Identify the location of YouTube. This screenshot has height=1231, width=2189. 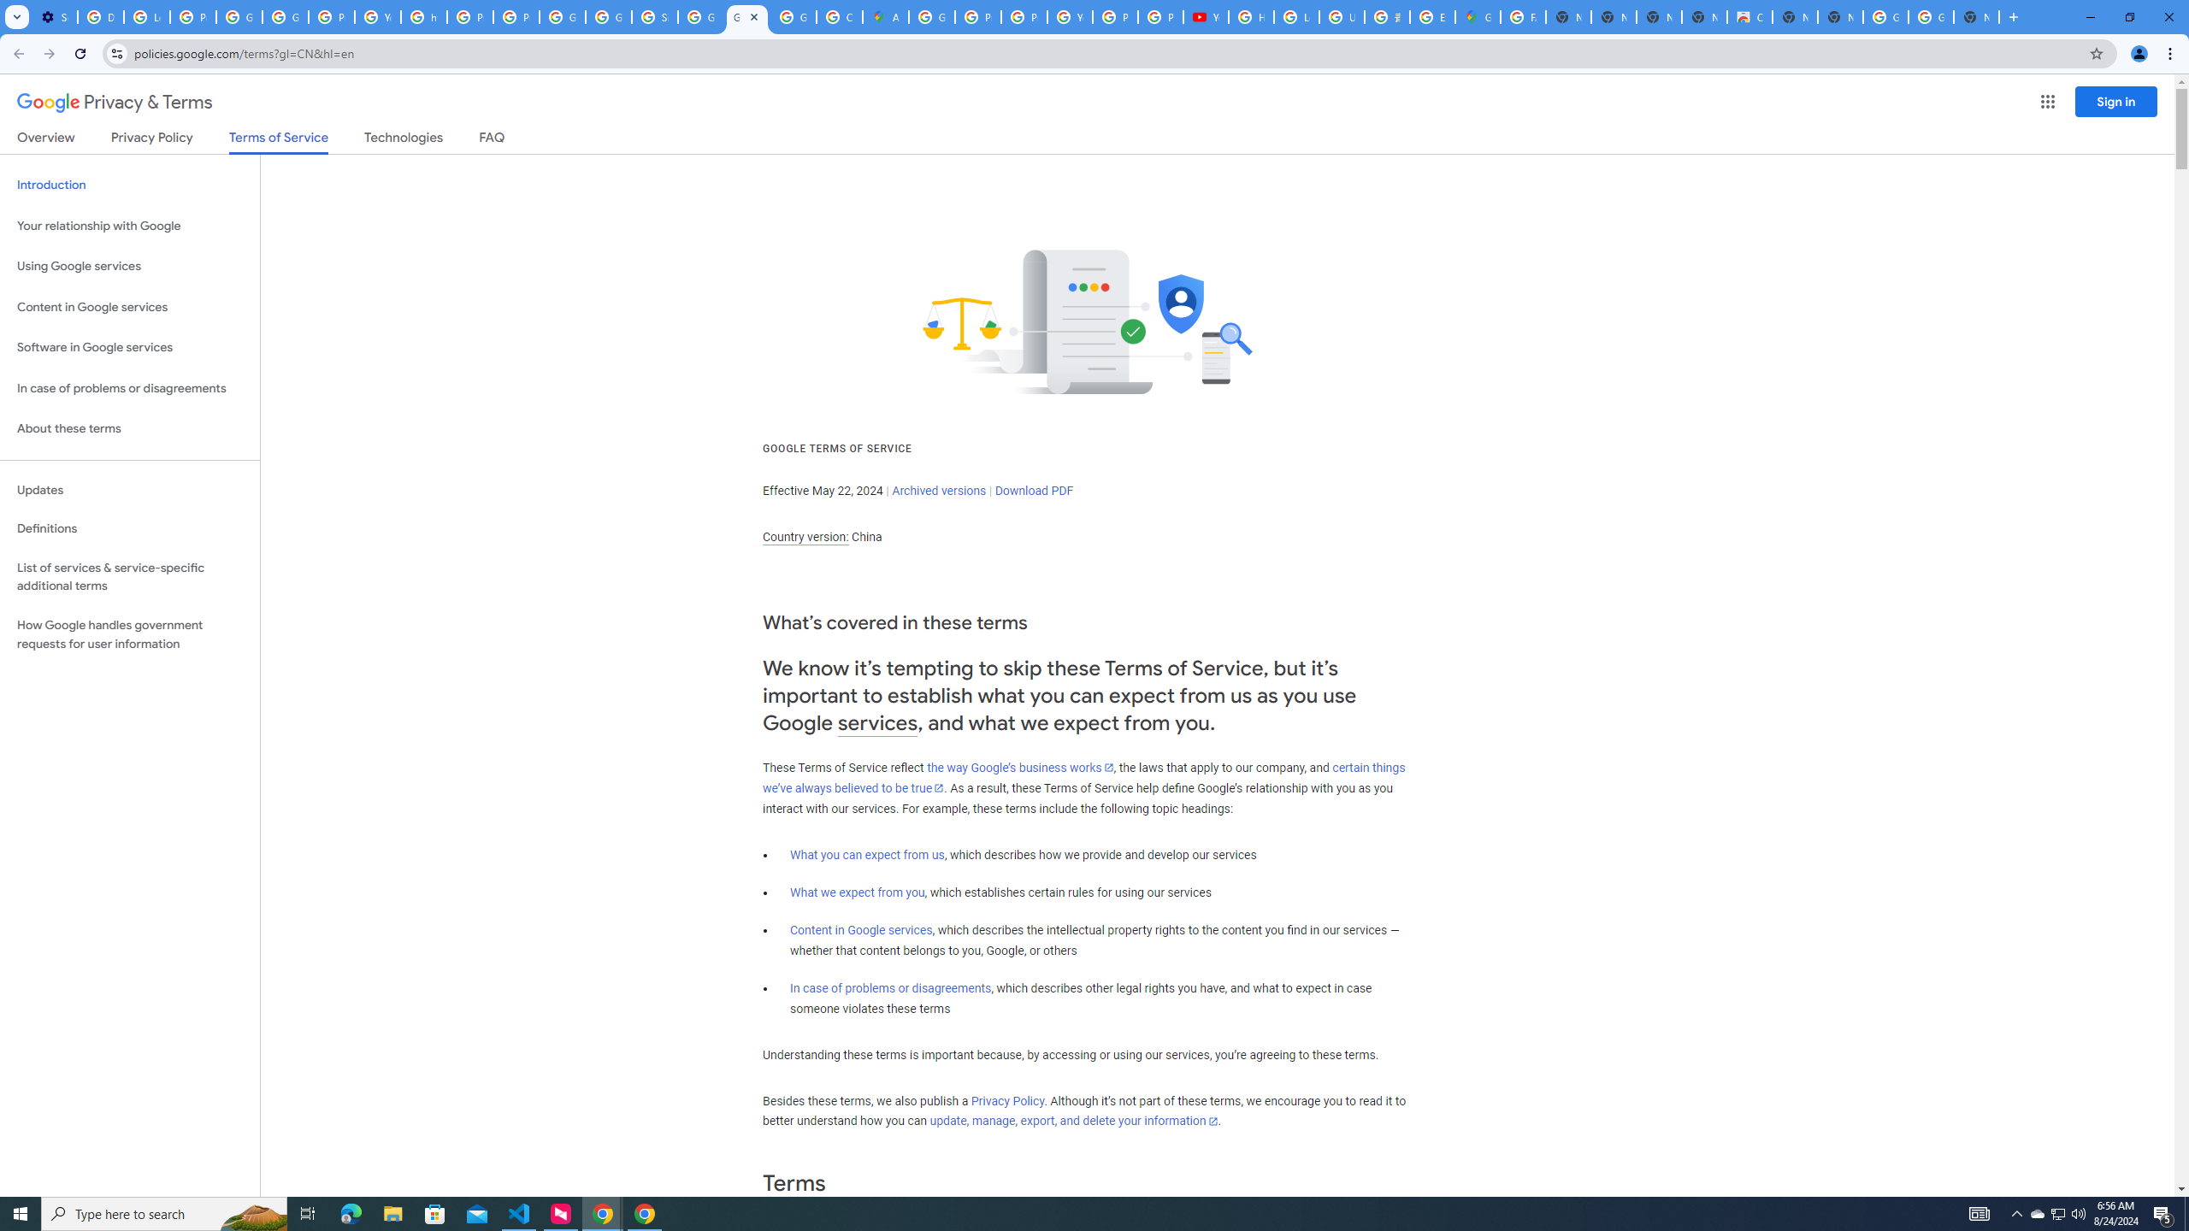
(378, 17).